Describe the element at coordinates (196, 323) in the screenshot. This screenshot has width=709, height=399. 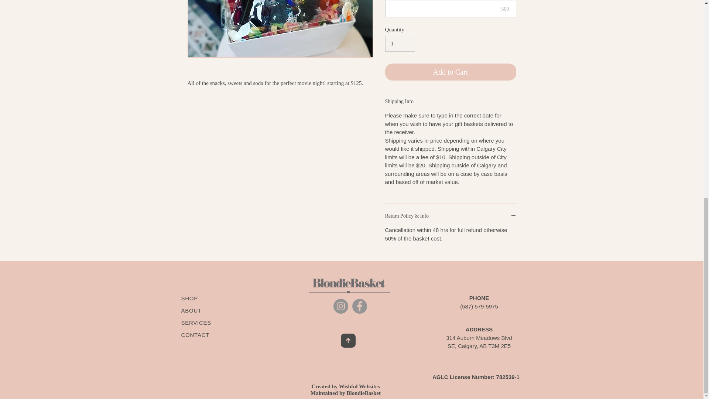
I see `SERVICES` at that location.